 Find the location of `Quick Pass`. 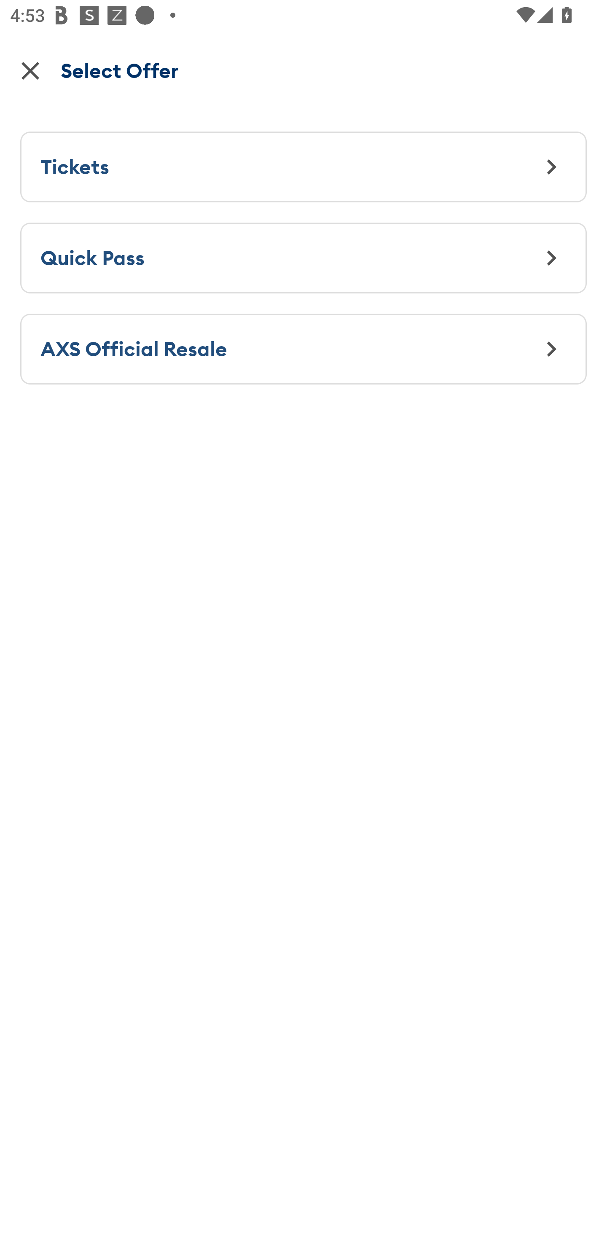

Quick Pass is located at coordinates (303, 257).